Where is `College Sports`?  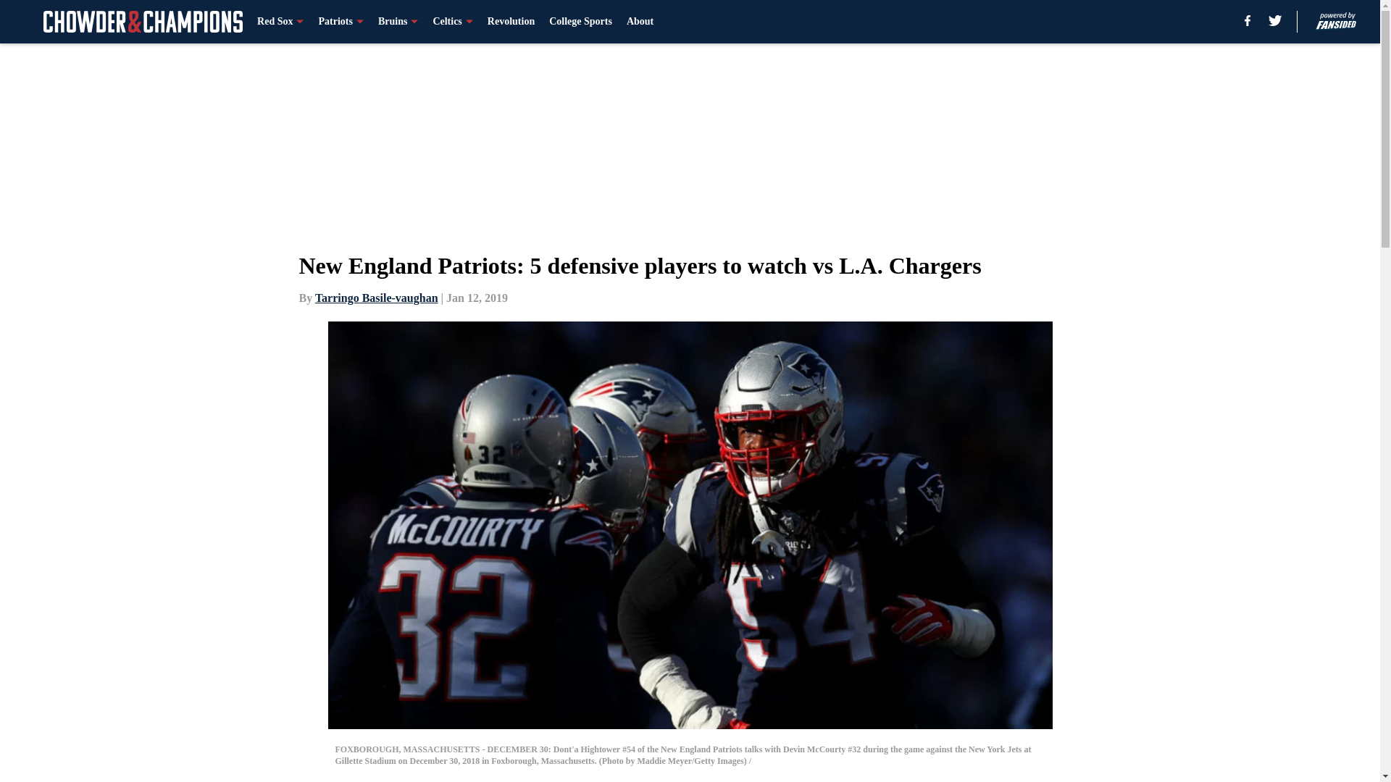 College Sports is located at coordinates (580, 22).